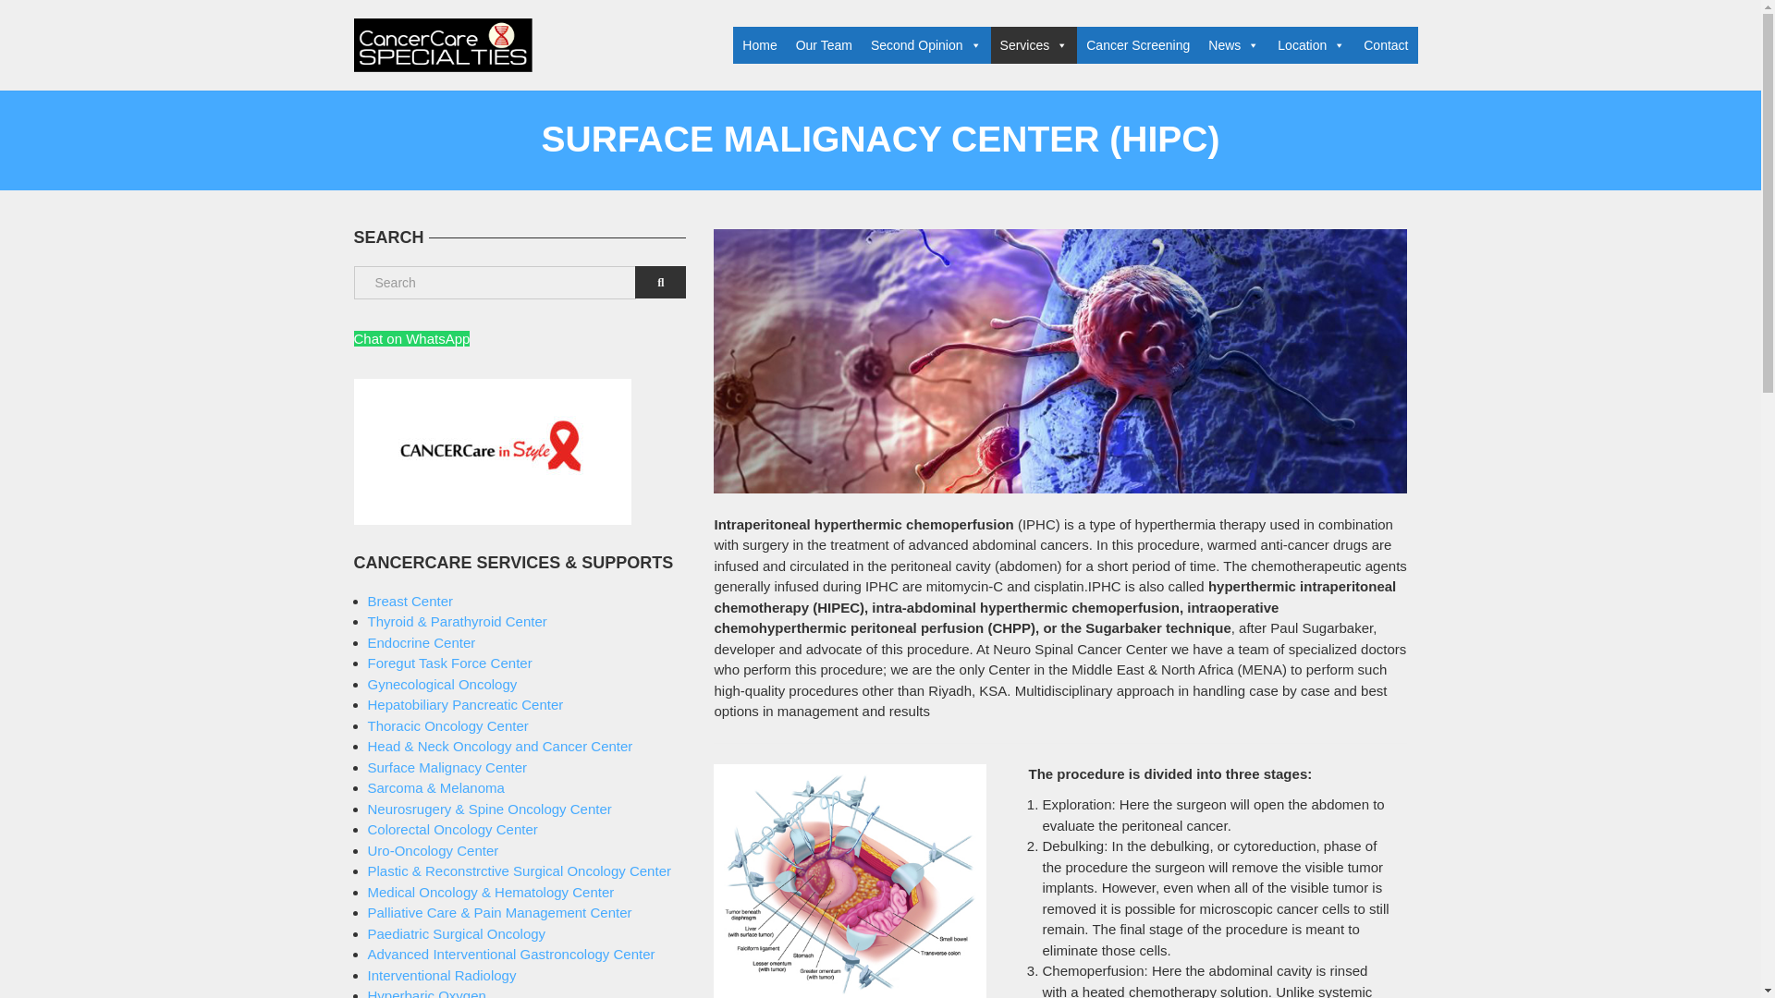  What do you see at coordinates (422, 642) in the screenshot?
I see `Endocrine Center UAE` at bounding box center [422, 642].